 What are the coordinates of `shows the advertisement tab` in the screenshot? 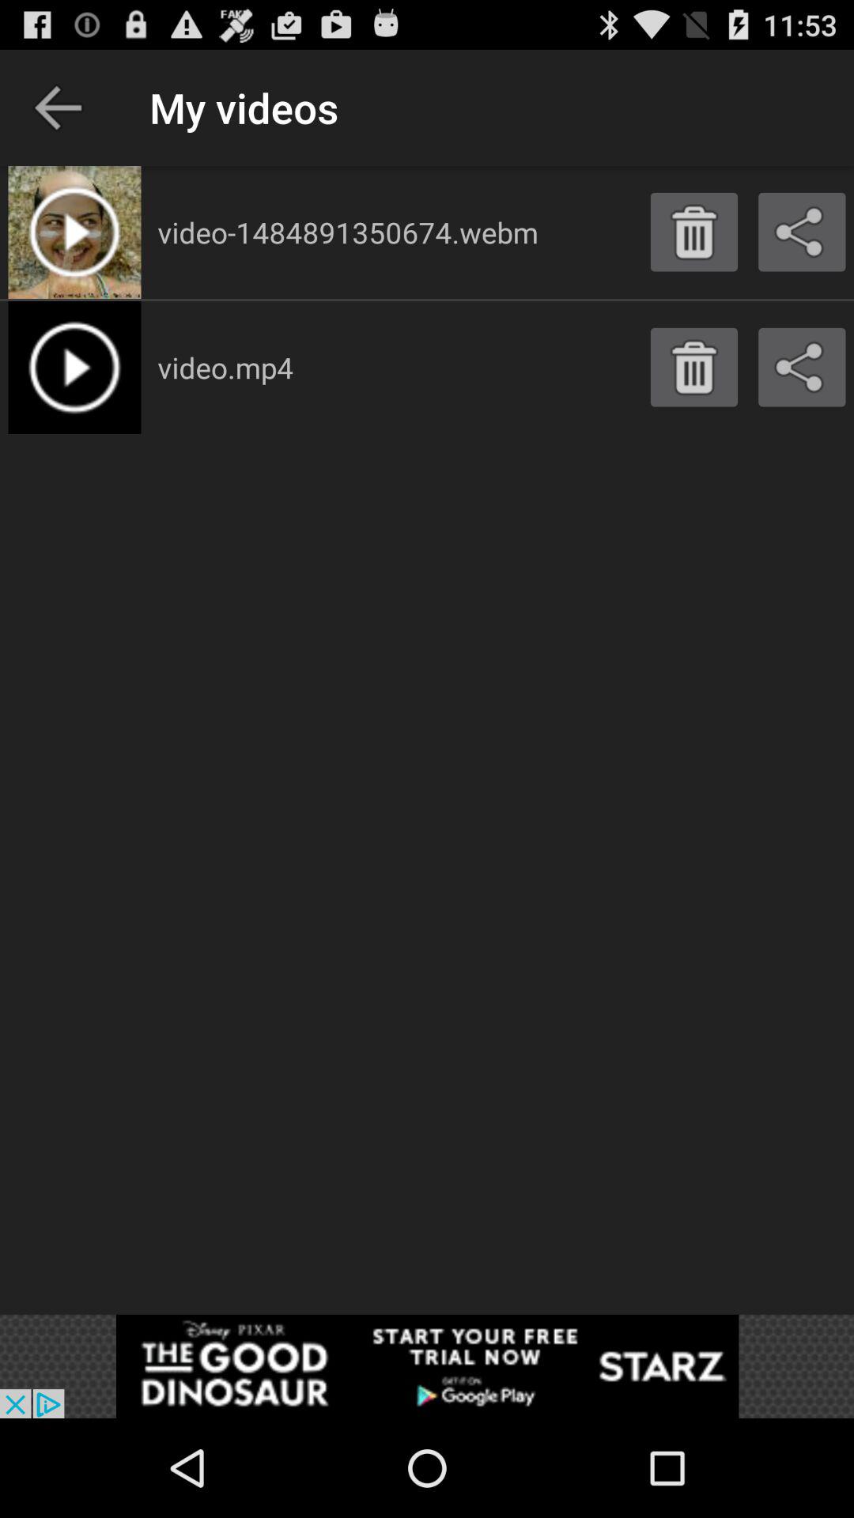 It's located at (427, 1366).